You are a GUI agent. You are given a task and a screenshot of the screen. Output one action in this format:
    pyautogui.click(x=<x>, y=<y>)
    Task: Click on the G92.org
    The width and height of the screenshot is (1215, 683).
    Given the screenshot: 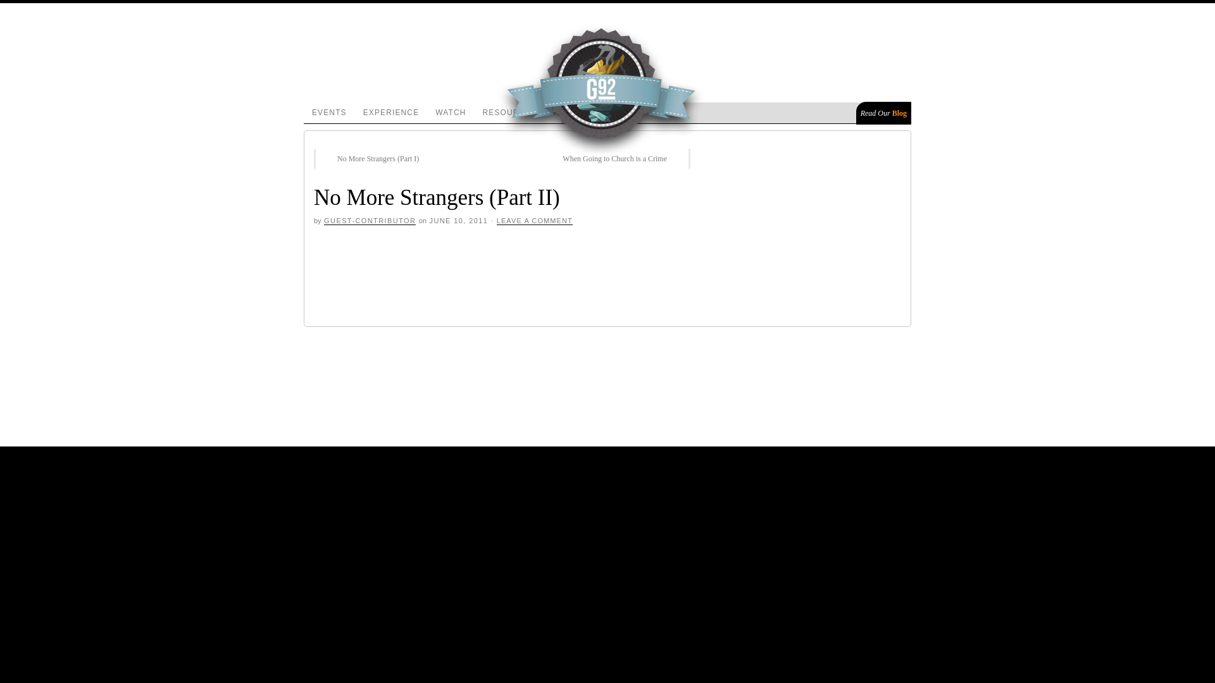 What is the action you would take?
    pyautogui.click(x=421, y=215)
    